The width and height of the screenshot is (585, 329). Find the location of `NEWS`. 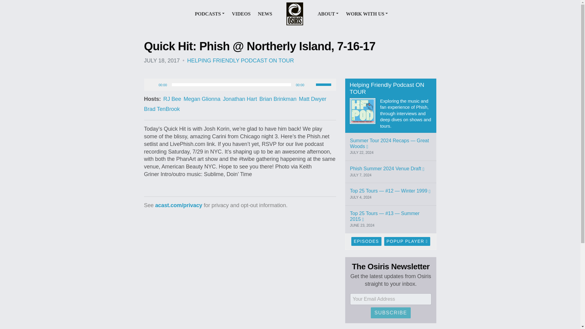

NEWS is located at coordinates (265, 13).